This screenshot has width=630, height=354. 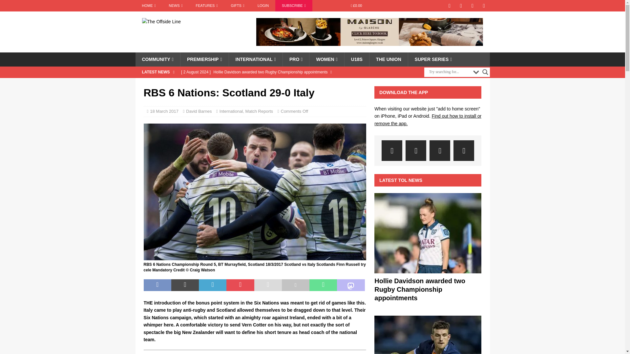 What do you see at coordinates (157, 59) in the screenshot?
I see `COMMUNITY` at bounding box center [157, 59].